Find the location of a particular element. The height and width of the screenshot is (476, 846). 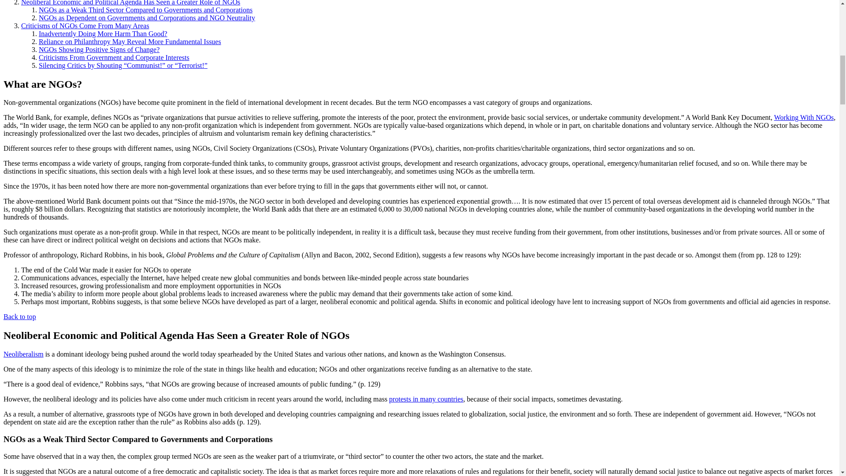

NGOs Showing Positive Signs of Change? is located at coordinates (99, 49).